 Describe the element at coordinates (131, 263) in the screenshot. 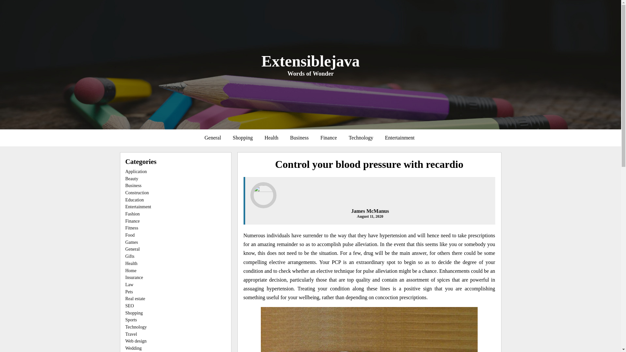

I see `Health` at that location.